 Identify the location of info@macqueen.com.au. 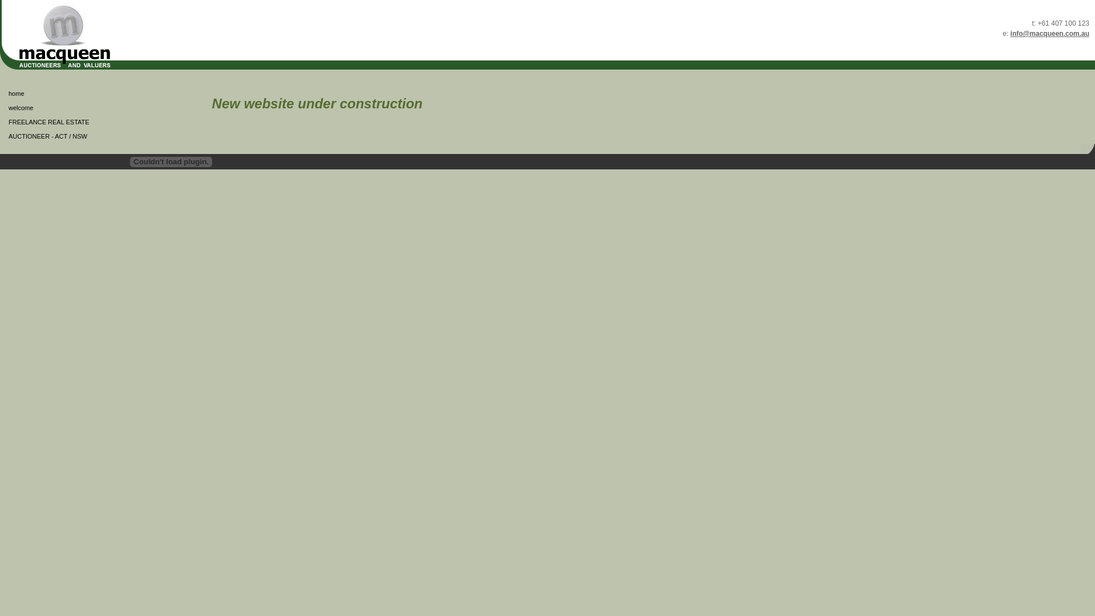
(1050, 34).